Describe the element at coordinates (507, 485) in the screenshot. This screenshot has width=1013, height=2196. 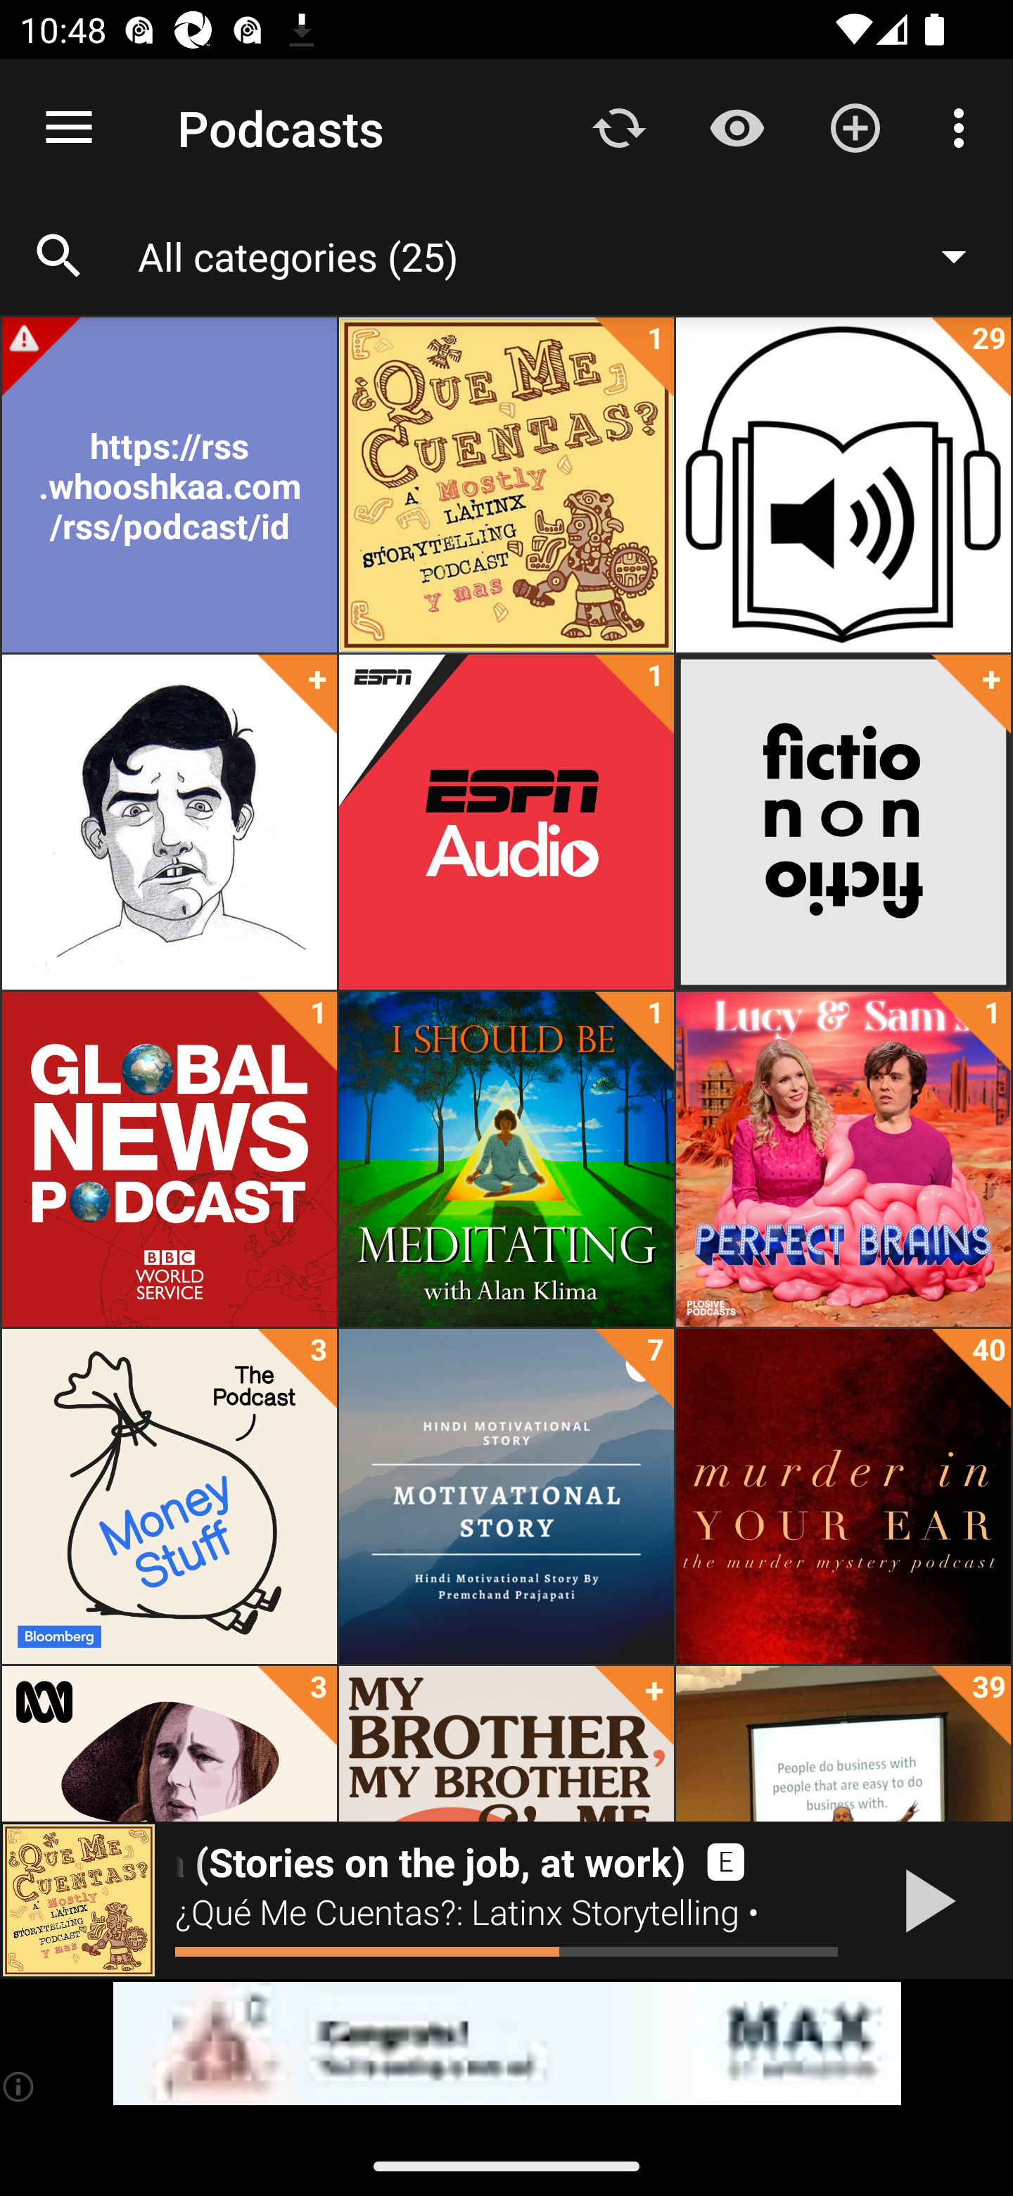
I see `¿Qué Me Cuentas?: Latinx Storytelling 1` at that location.